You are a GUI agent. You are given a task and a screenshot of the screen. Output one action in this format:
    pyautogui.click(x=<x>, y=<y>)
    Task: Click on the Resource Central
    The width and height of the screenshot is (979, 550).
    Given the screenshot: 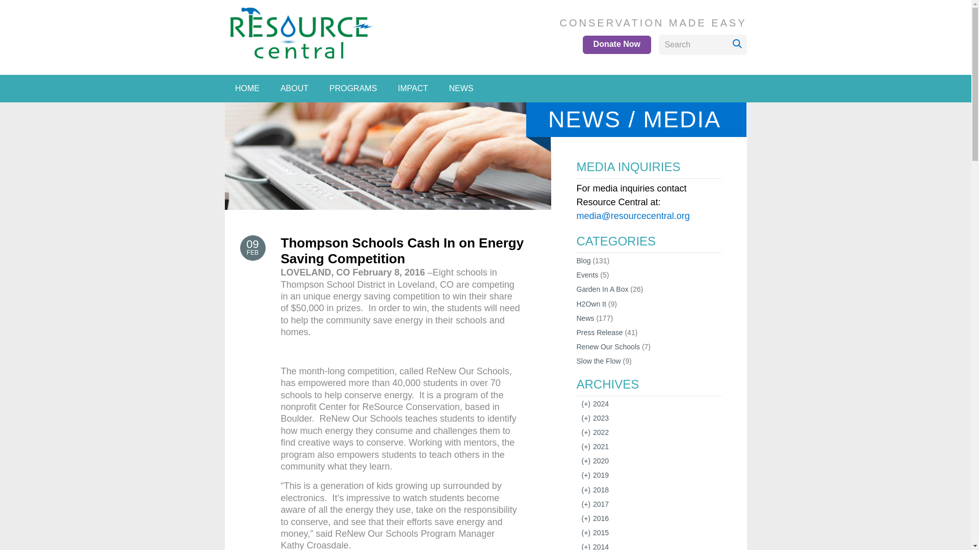 What is the action you would take?
    pyautogui.click(x=313, y=73)
    